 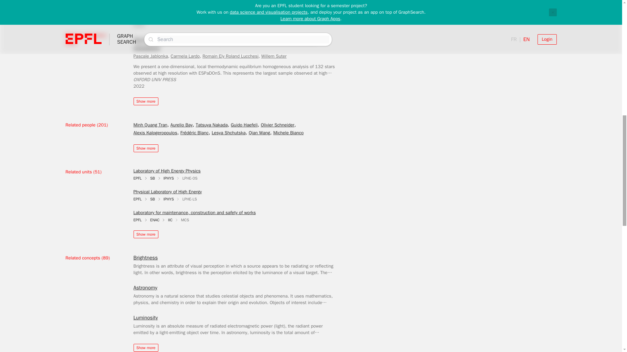 What do you see at coordinates (182, 125) in the screenshot?
I see `Aurelio Bay` at bounding box center [182, 125].